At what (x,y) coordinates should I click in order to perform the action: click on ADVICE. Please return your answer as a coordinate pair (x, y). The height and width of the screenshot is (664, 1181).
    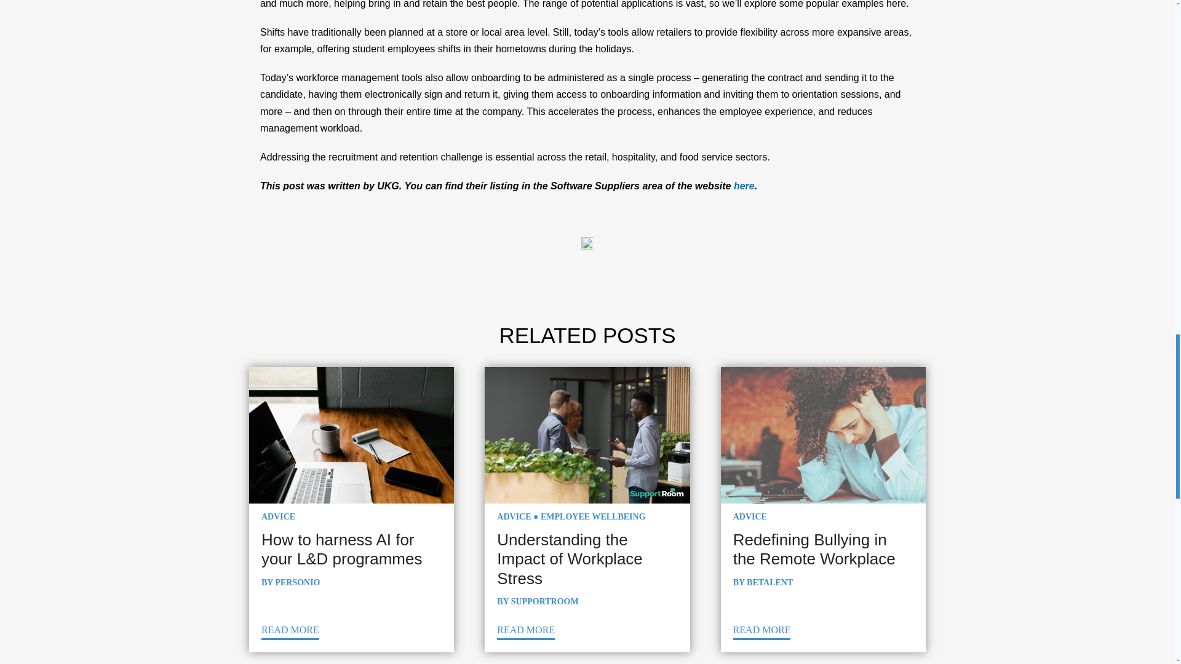
    Looking at the image, I should click on (278, 516).